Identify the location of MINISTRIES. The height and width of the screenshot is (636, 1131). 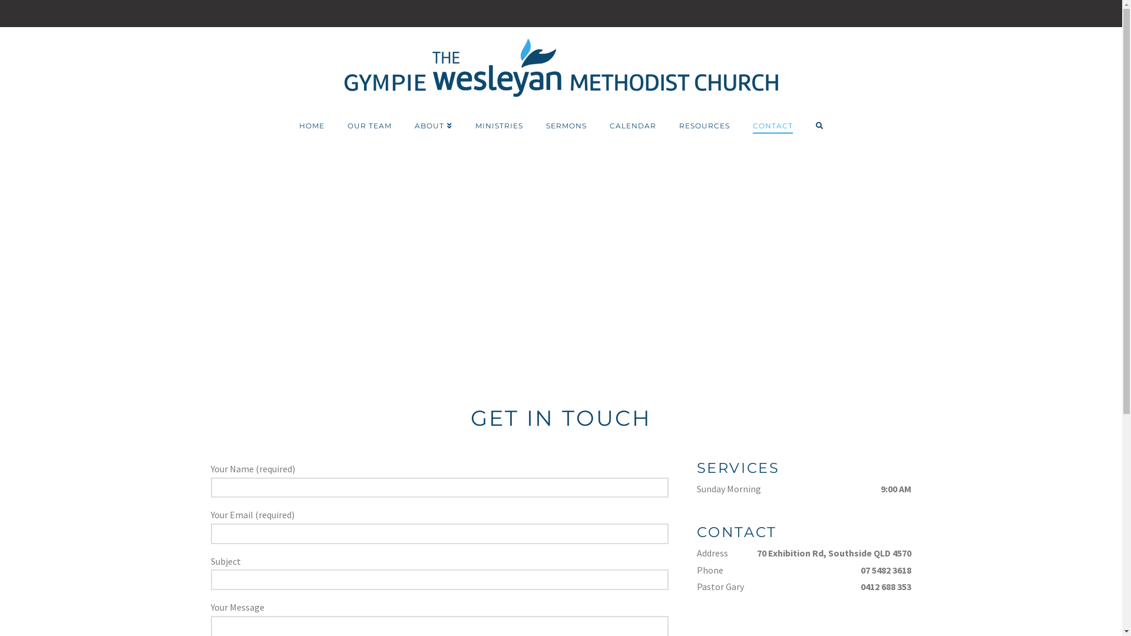
(499, 126).